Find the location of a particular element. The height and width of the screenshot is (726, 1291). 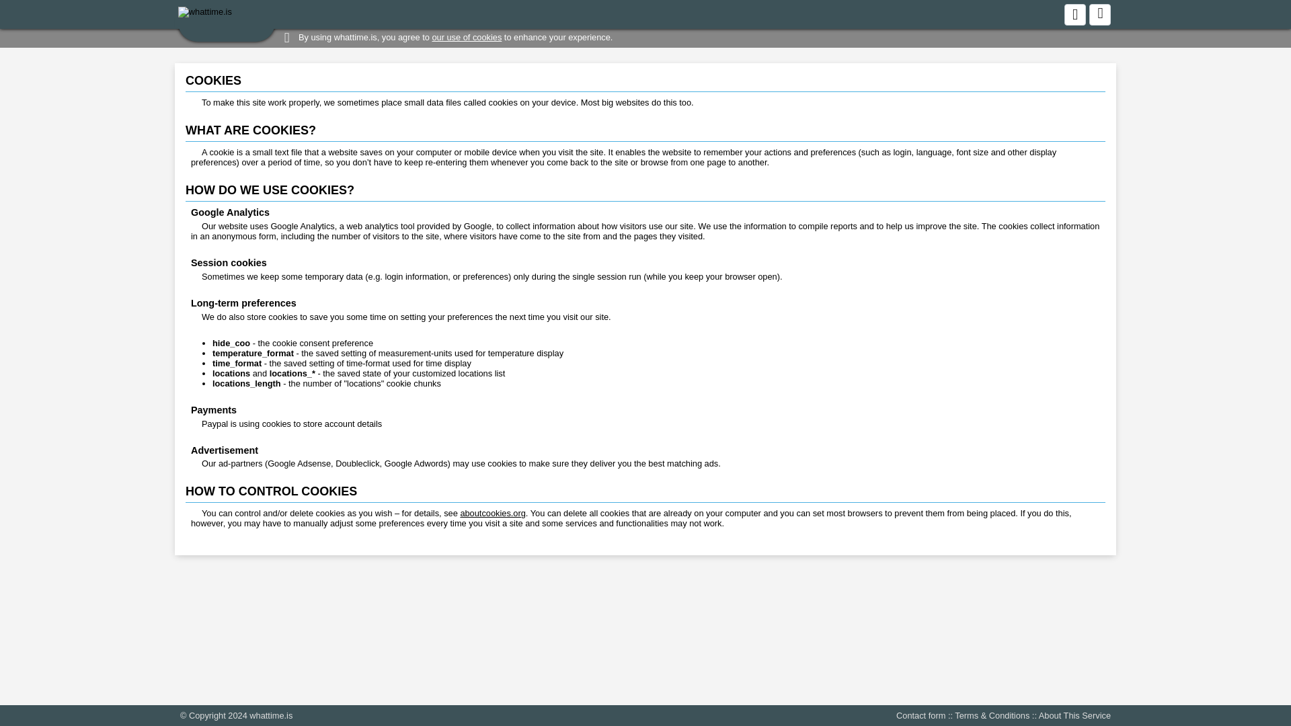

our use of cookies is located at coordinates (467, 36).